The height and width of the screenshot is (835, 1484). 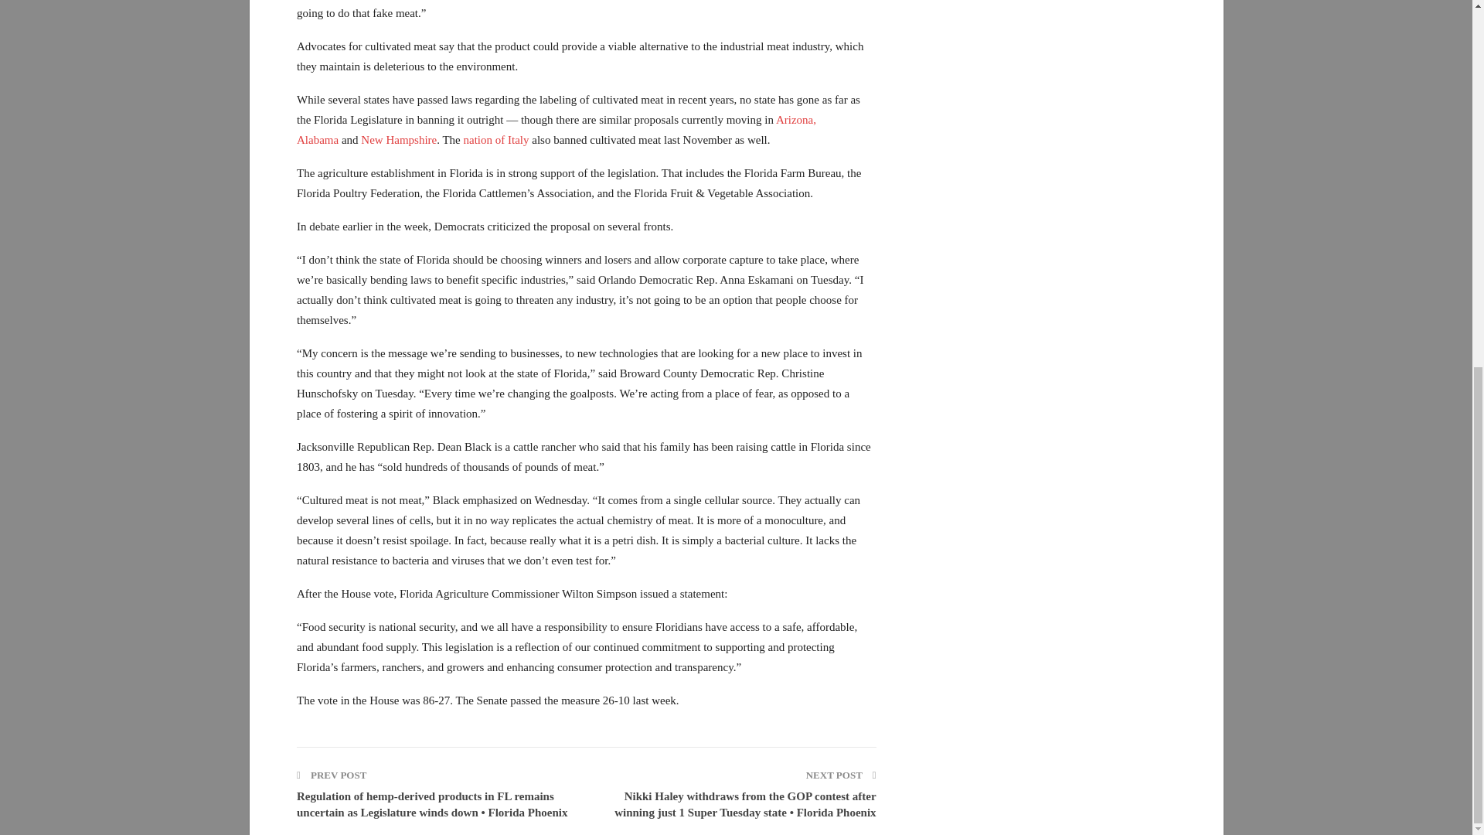 I want to click on Arizona,, so click(x=796, y=119).